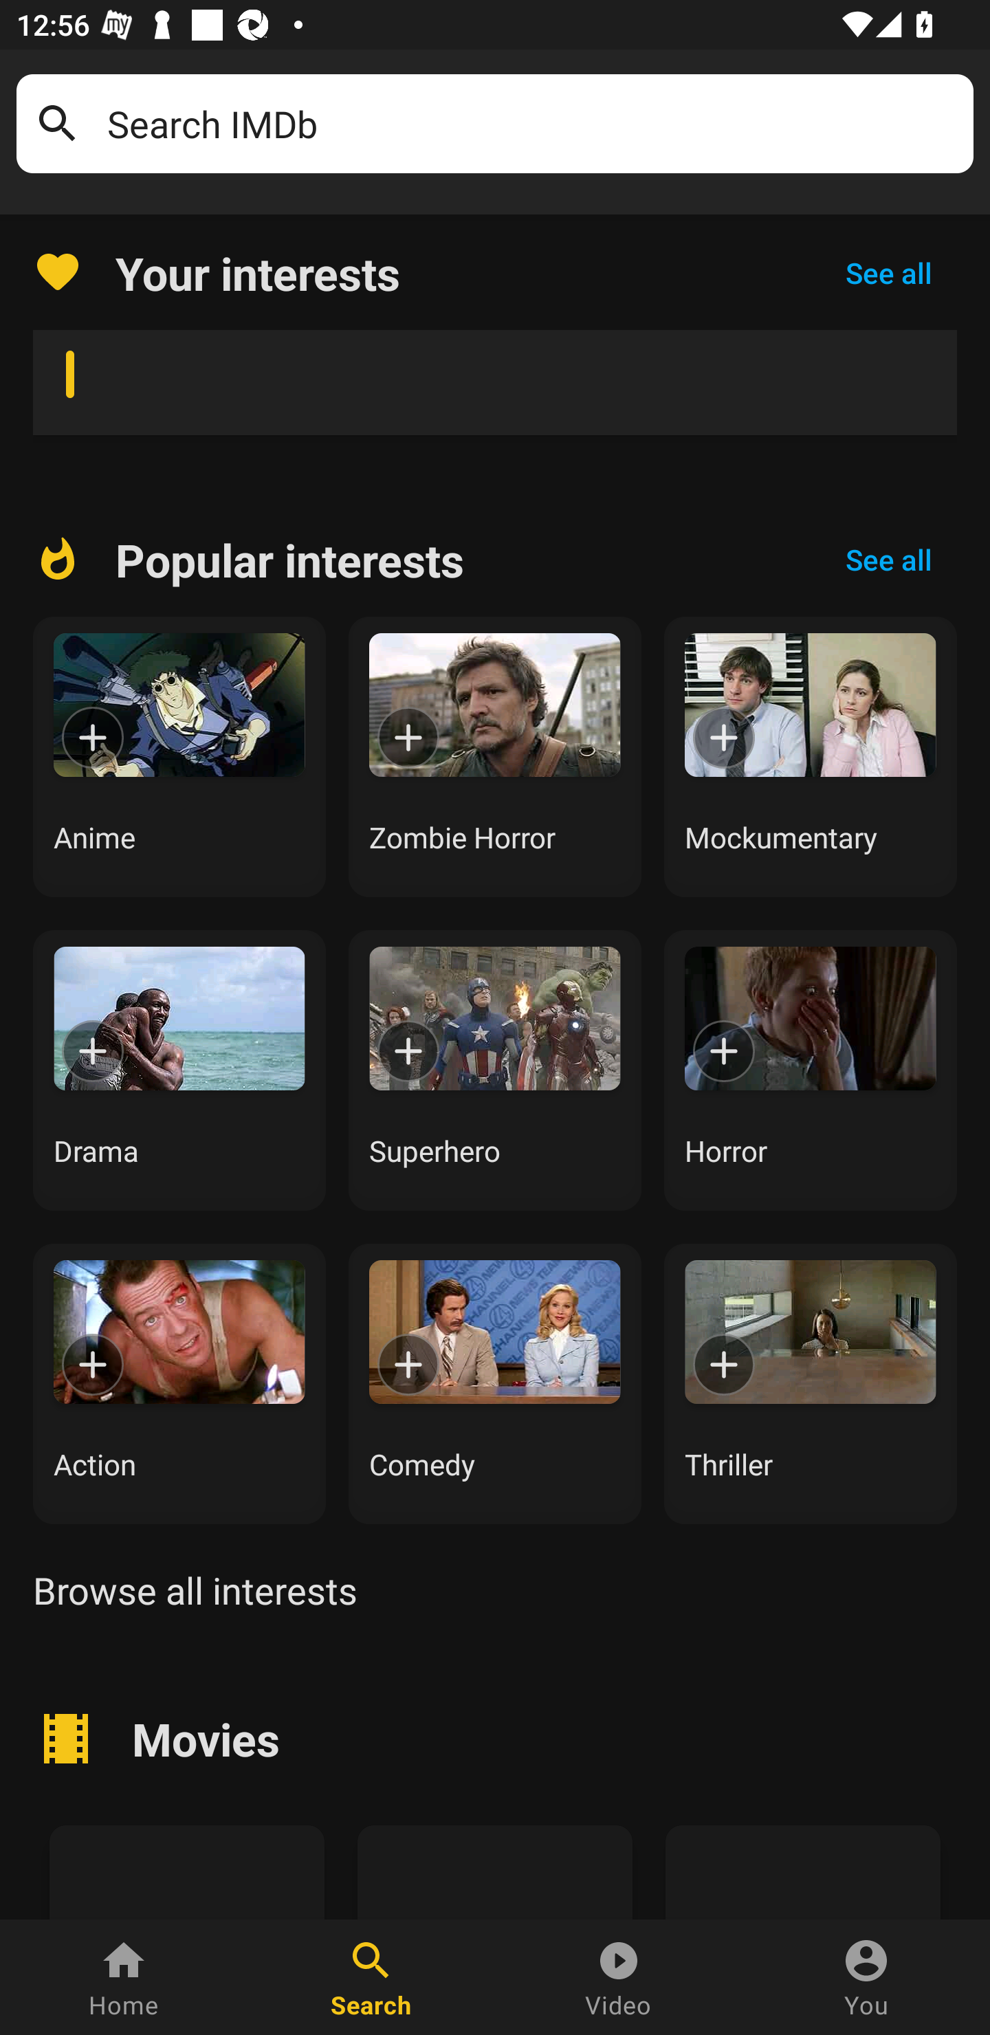 The width and height of the screenshot is (990, 2035). I want to click on See all, so click(888, 272).